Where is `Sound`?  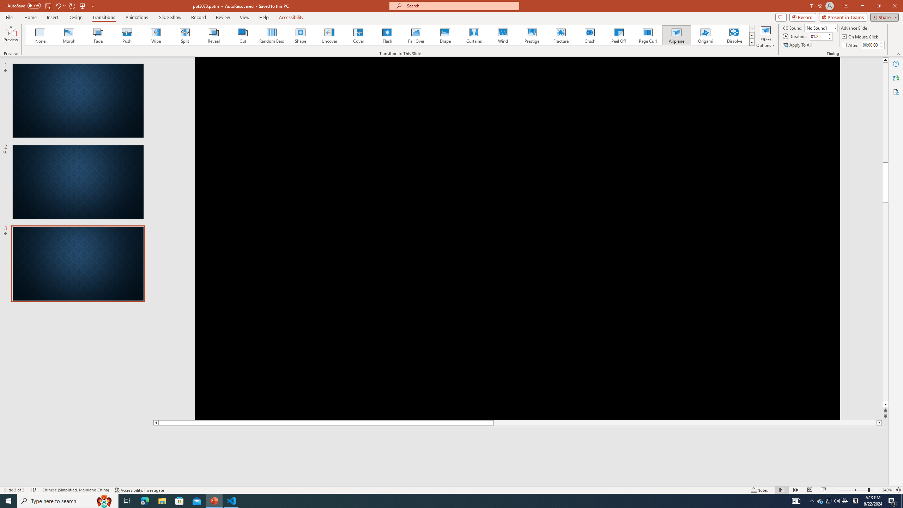
Sound is located at coordinates (821, 28).